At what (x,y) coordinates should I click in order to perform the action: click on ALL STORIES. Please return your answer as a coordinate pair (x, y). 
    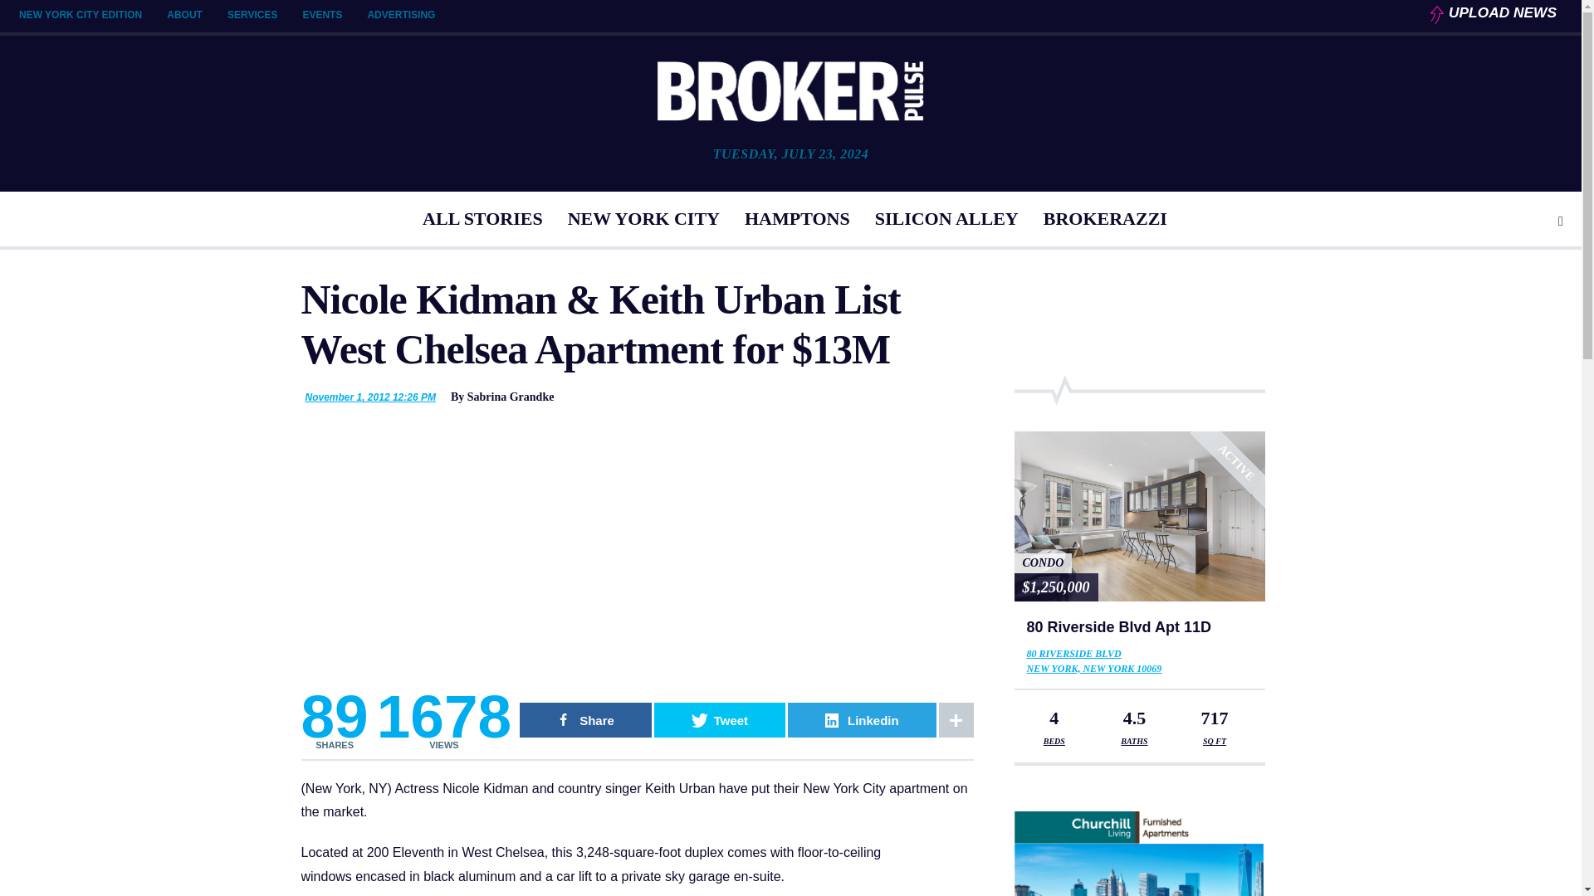
    Looking at the image, I should click on (482, 219).